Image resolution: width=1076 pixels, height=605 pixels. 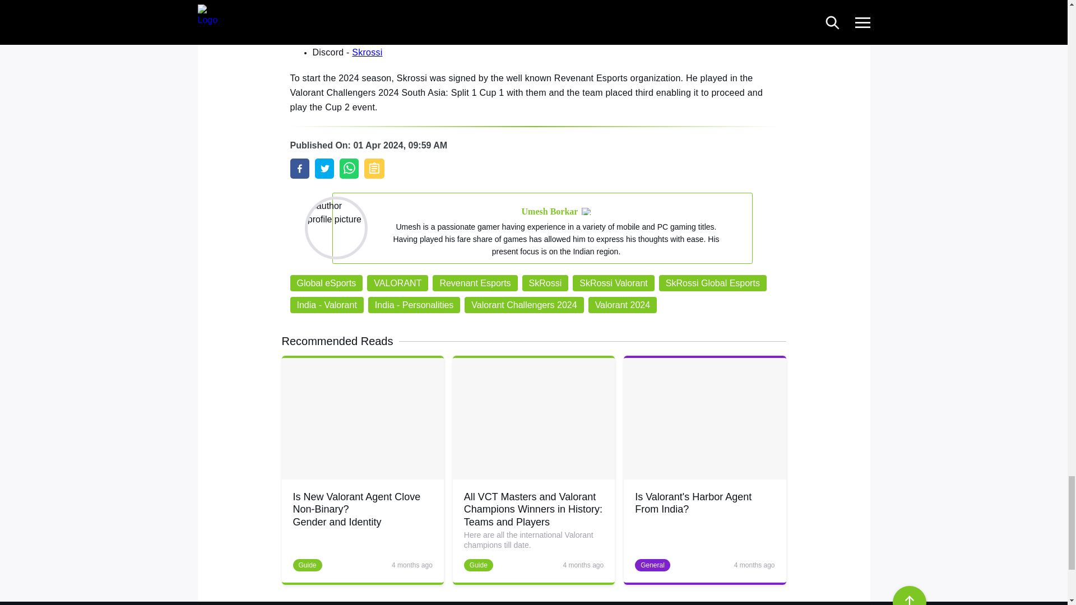 What do you see at coordinates (545, 283) in the screenshot?
I see `SkRossi` at bounding box center [545, 283].